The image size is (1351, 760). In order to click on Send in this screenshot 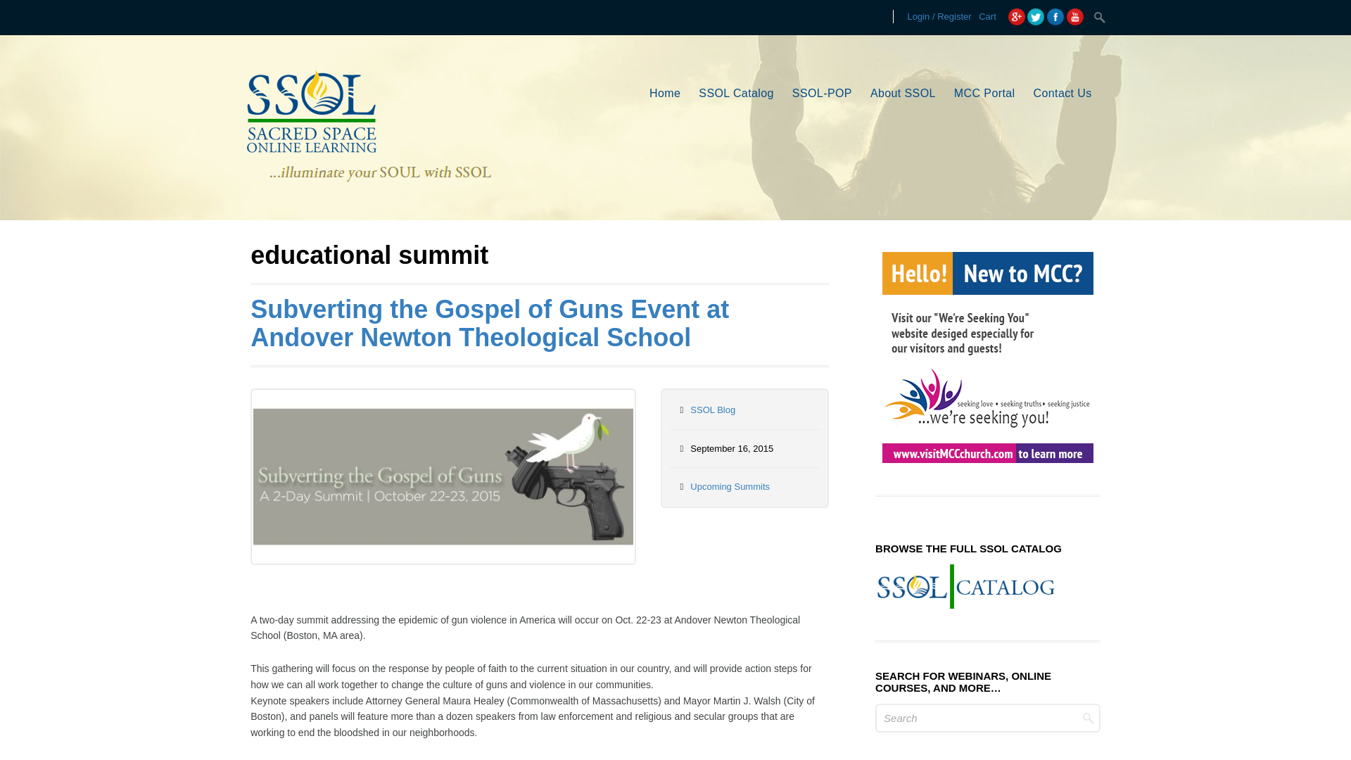, I will do `click(577, 431)`.